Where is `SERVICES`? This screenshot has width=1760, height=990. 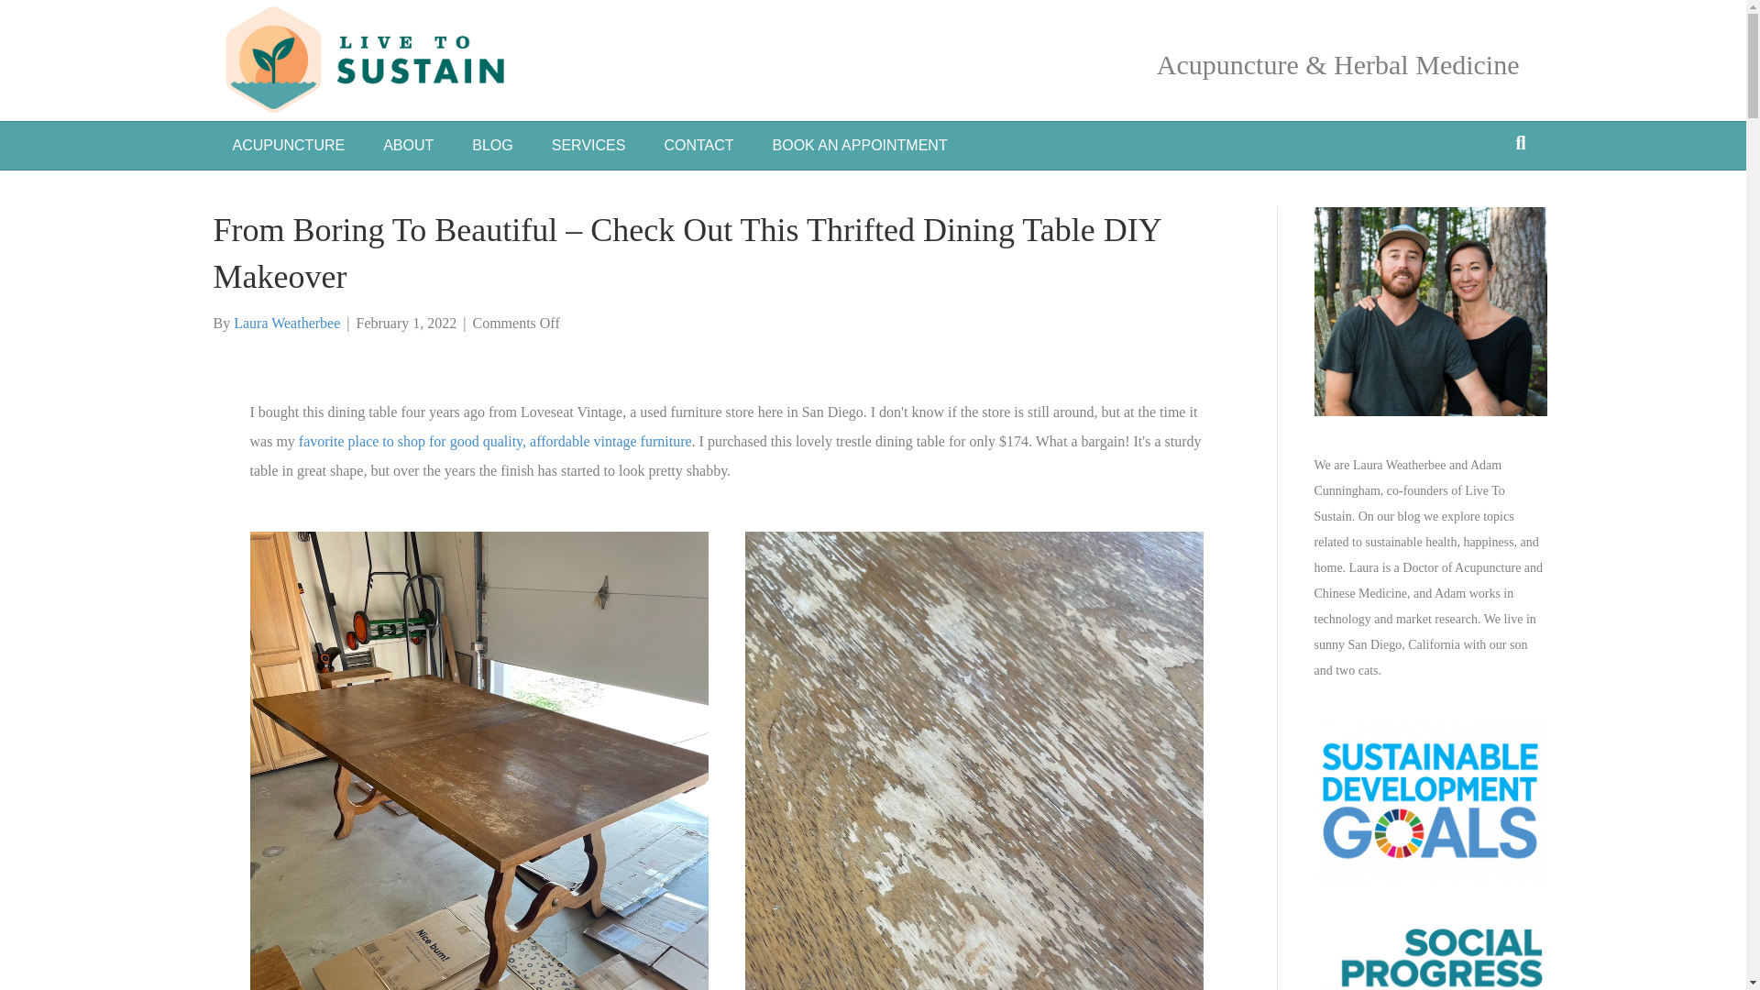
SERVICES is located at coordinates (588, 145).